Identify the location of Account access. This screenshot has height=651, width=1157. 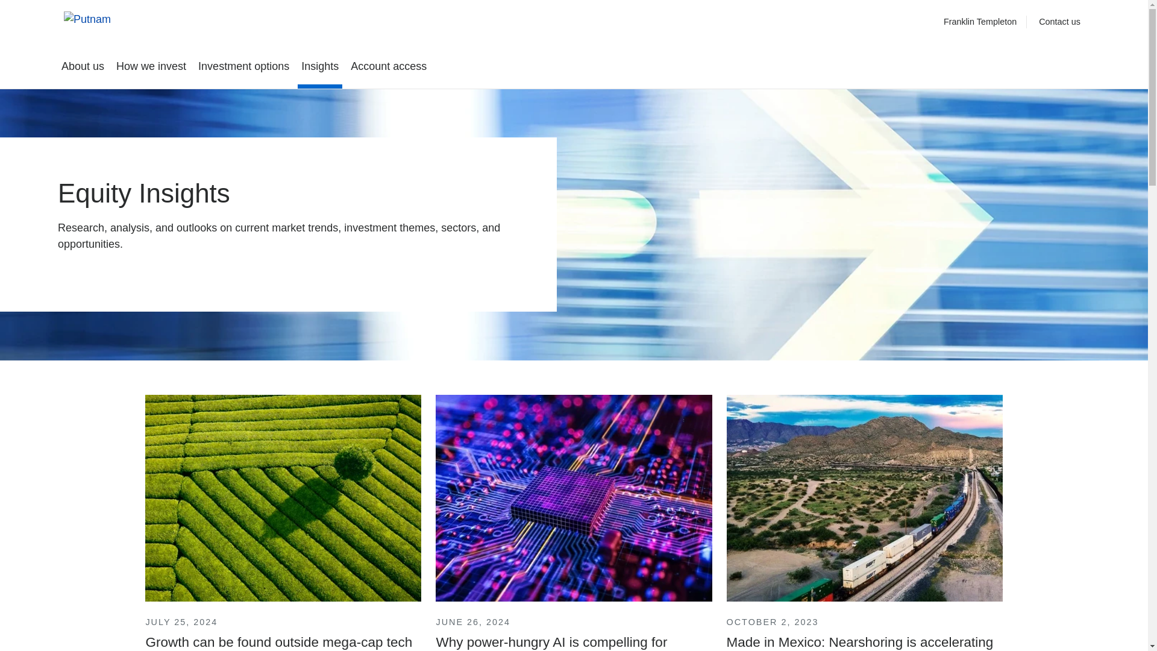
(389, 66).